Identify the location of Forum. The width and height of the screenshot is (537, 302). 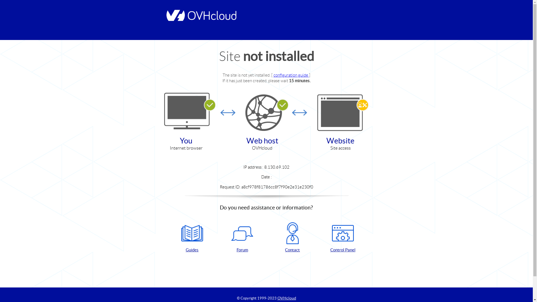
(242, 238).